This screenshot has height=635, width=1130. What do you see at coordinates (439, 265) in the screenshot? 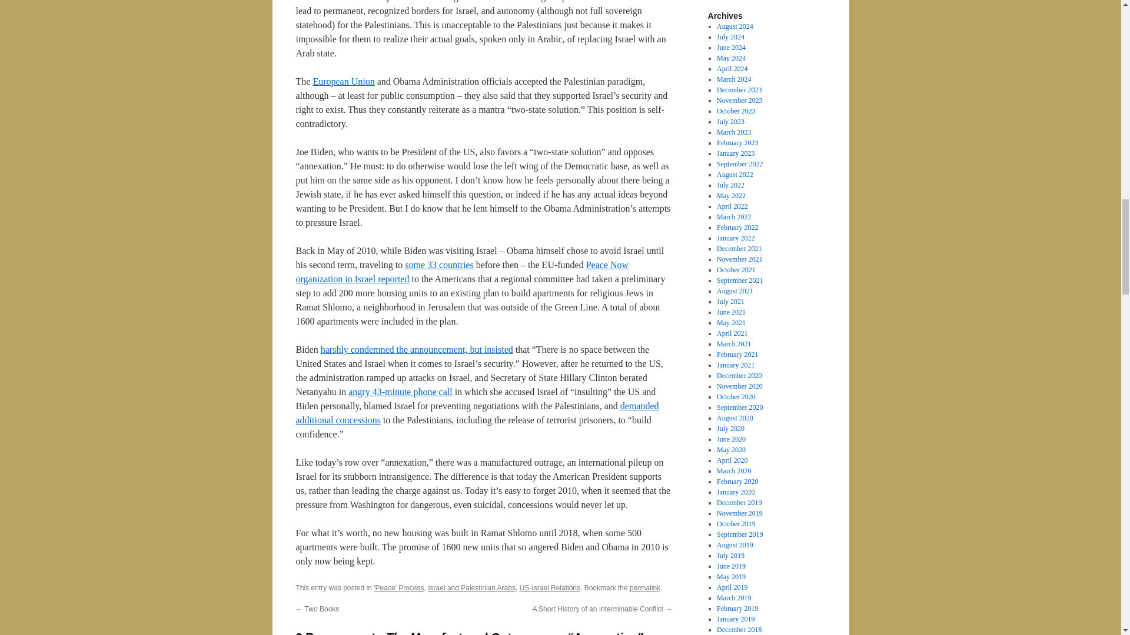
I see `some 33 countries` at bounding box center [439, 265].